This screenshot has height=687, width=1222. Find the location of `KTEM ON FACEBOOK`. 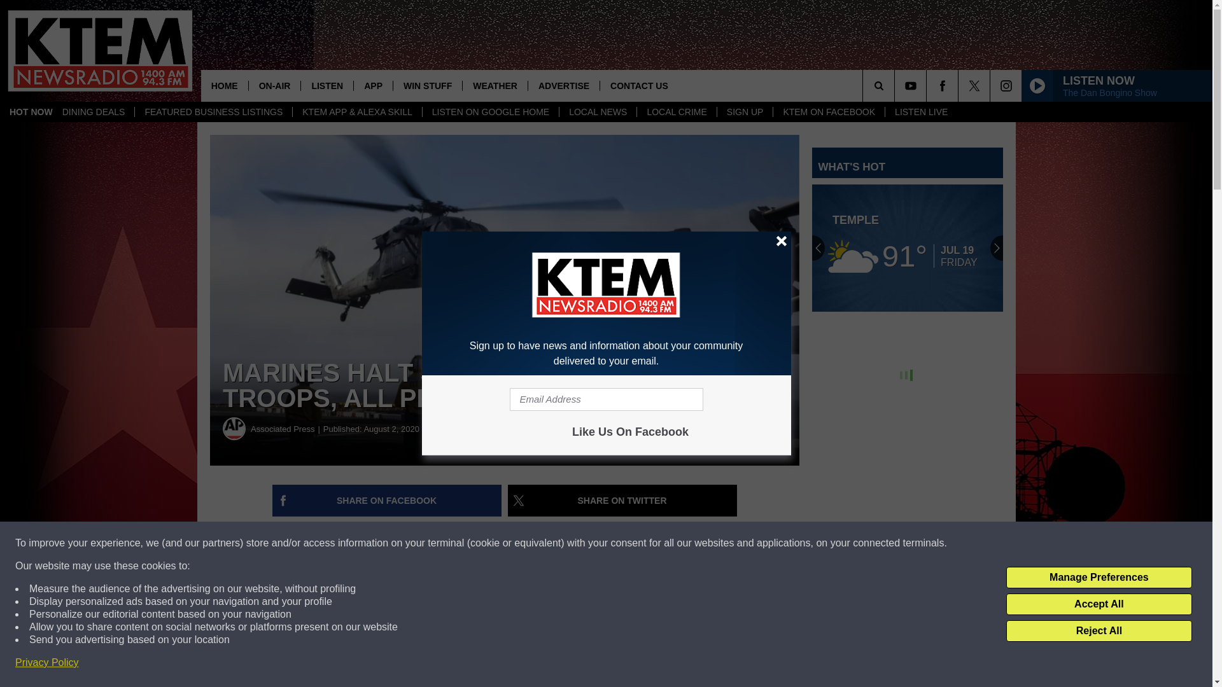

KTEM ON FACEBOOK is located at coordinates (829, 112).